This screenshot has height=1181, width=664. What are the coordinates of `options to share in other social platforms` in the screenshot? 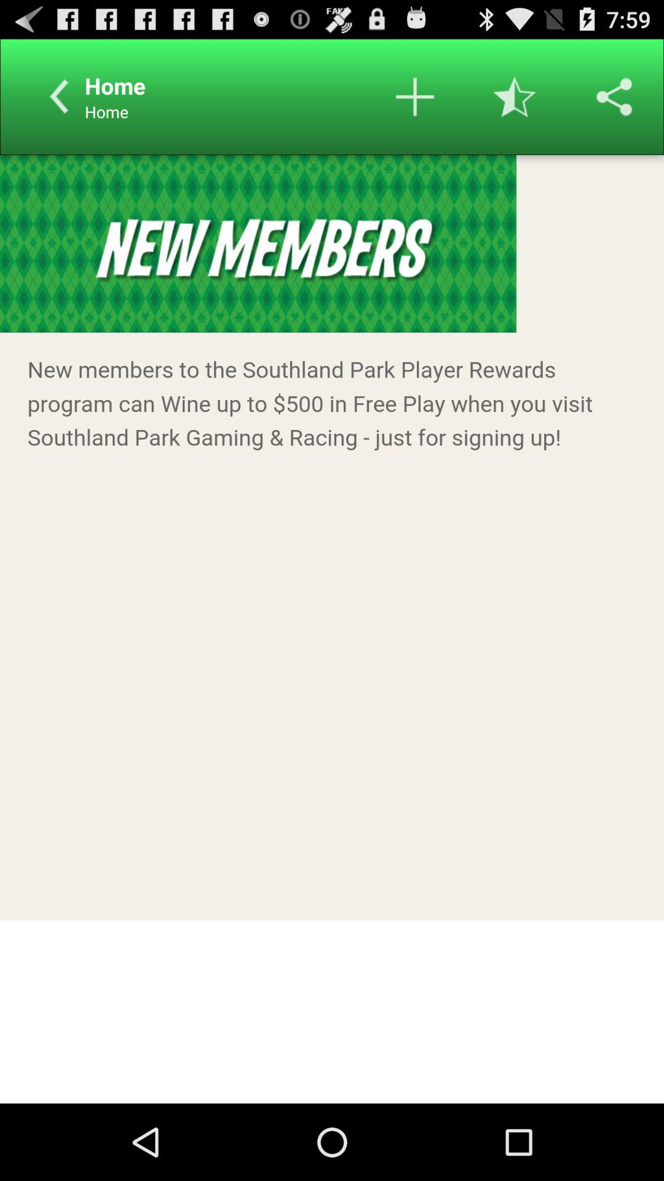 It's located at (614, 97).